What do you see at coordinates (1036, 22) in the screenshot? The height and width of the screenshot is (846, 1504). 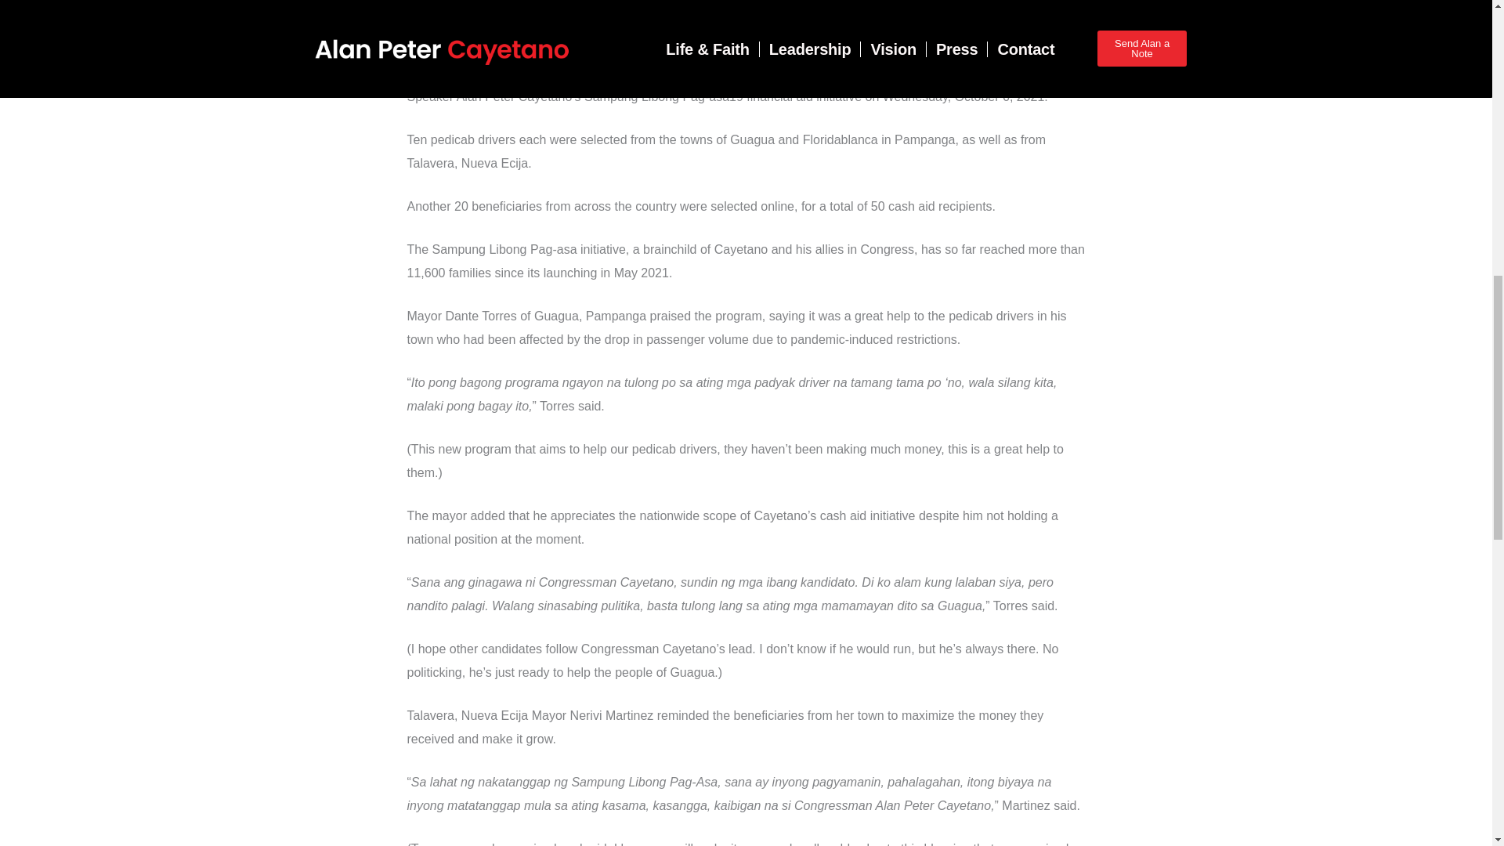 I see `No Comments` at bounding box center [1036, 22].